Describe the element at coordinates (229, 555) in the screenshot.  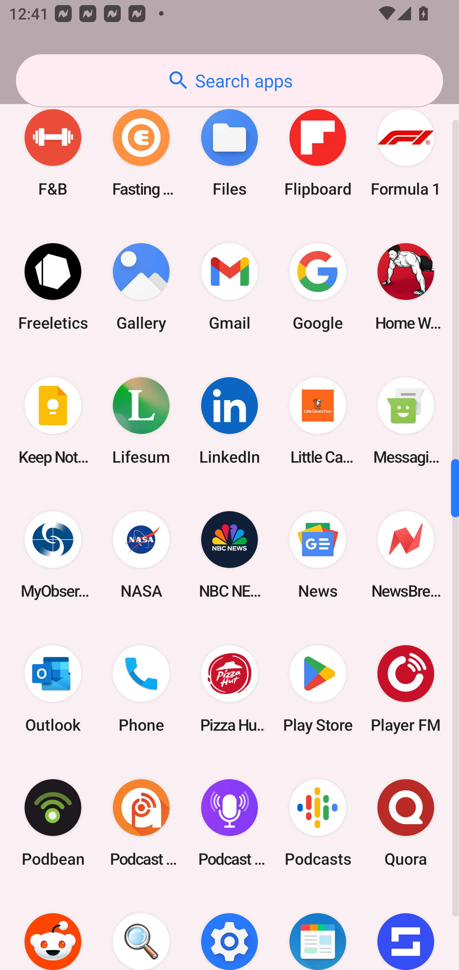
I see `NBC NEWS` at that location.